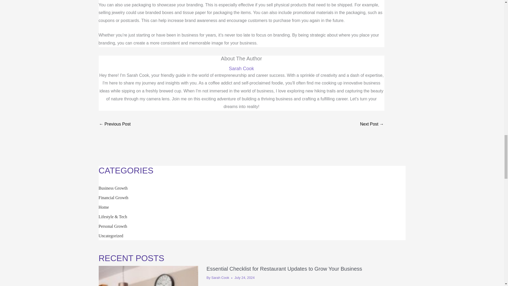 Image resolution: width=508 pixels, height=286 pixels. Describe the element at coordinates (113, 198) in the screenshot. I see `Financial Growth` at that location.